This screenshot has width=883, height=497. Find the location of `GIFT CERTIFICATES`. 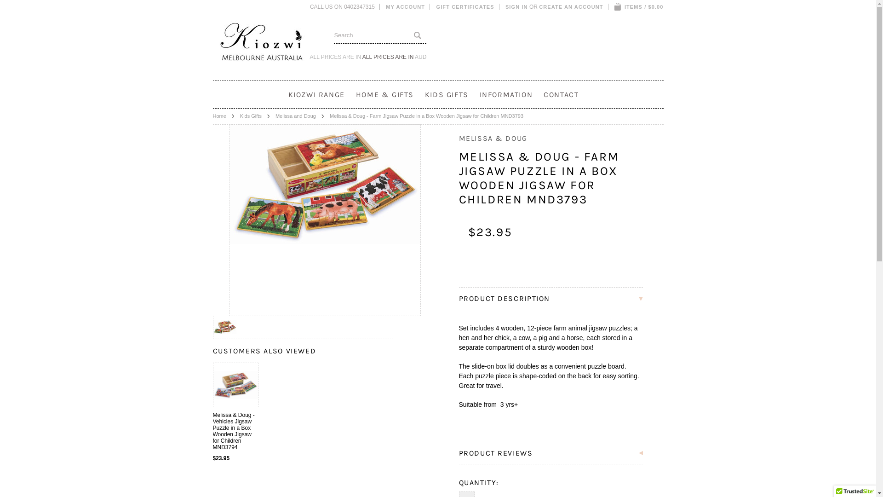

GIFT CERTIFICATES is located at coordinates (465, 7).